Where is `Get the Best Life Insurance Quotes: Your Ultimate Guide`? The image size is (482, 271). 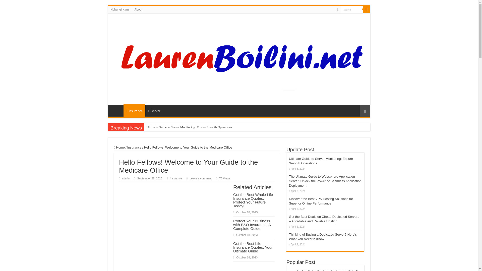
Get the Best Life Insurance Quotes: Your Ultimate Guide is located at coordinates (253, 247).